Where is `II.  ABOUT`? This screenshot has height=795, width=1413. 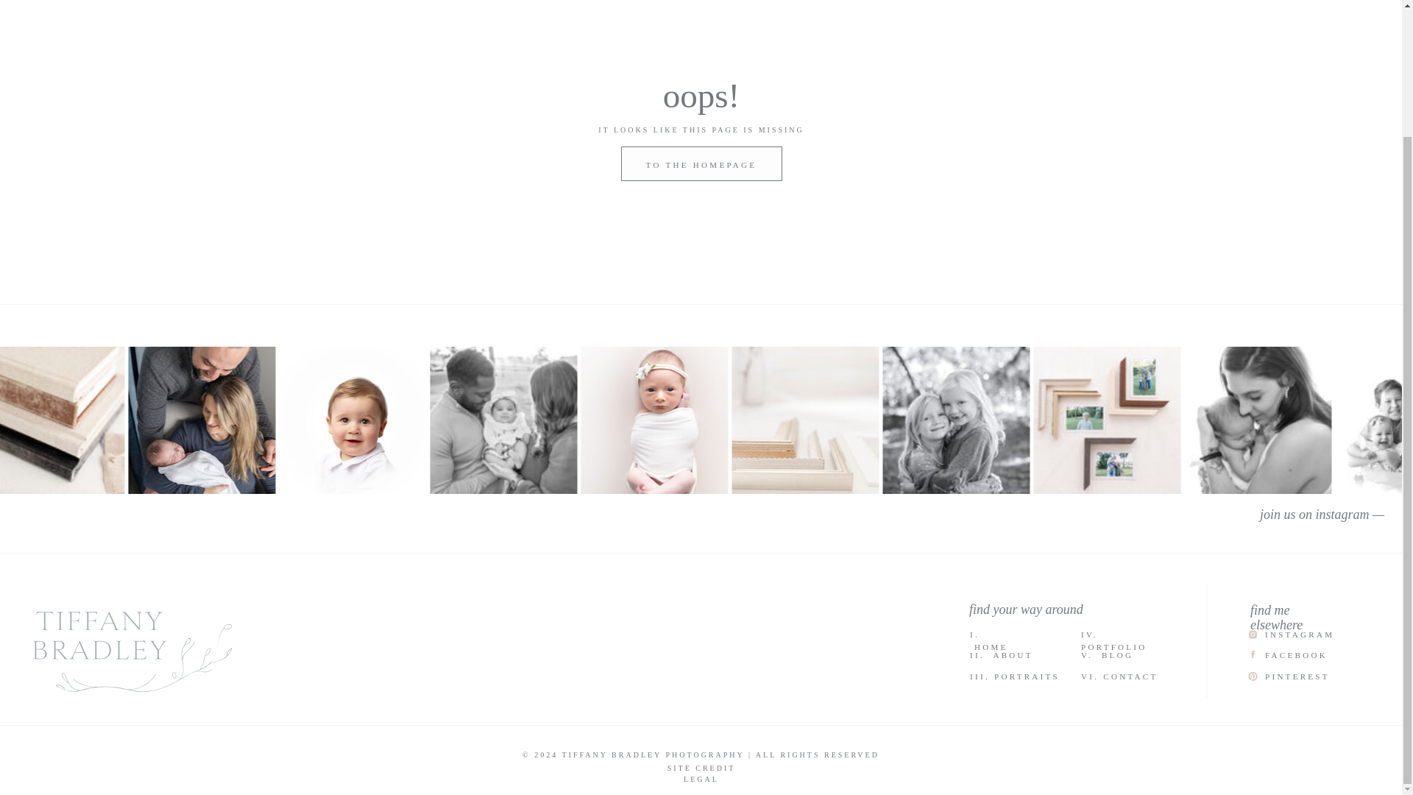
II.  ABOUT is located at coordinates (1010, 655).